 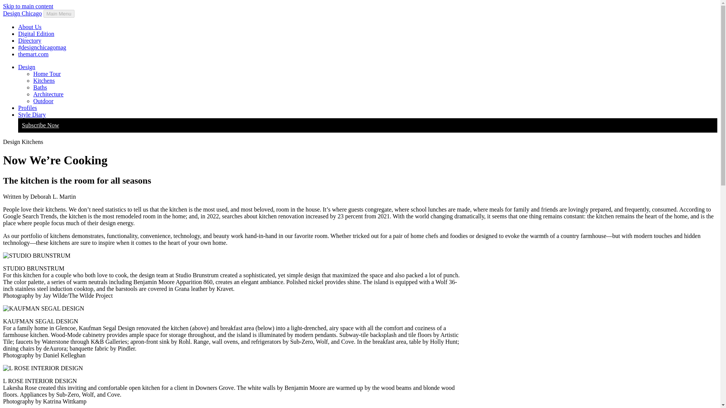 I want to click on themart.com, so click(x=33, y=54).